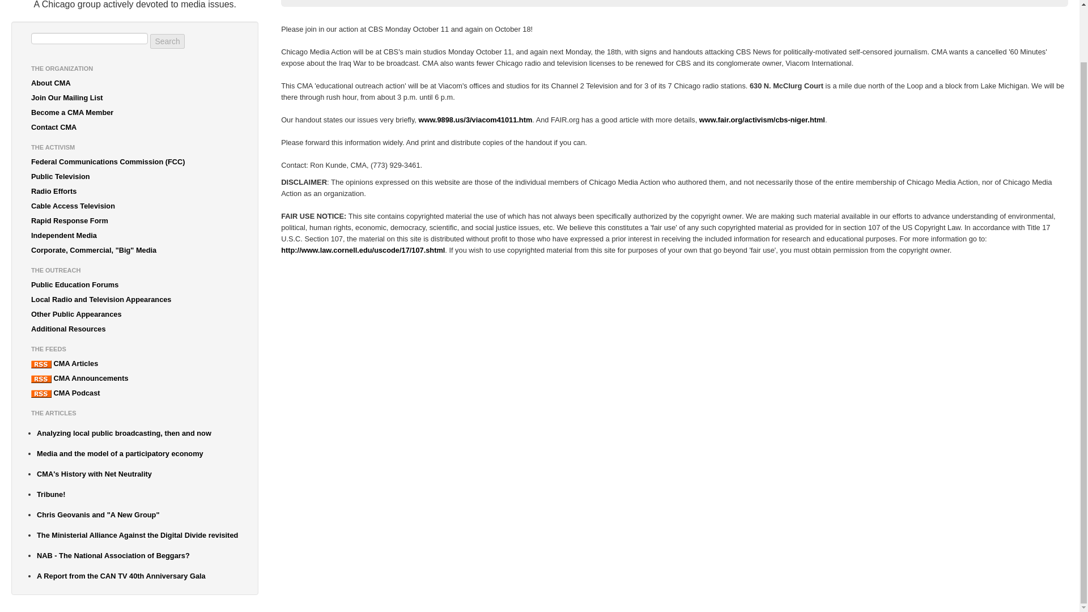 The width and height of the screenshot is (1088, 612). Describe the element at coordinates (137, 515) in the screenshot. I see `Chris Geovanis and "A New Group"` at that location.